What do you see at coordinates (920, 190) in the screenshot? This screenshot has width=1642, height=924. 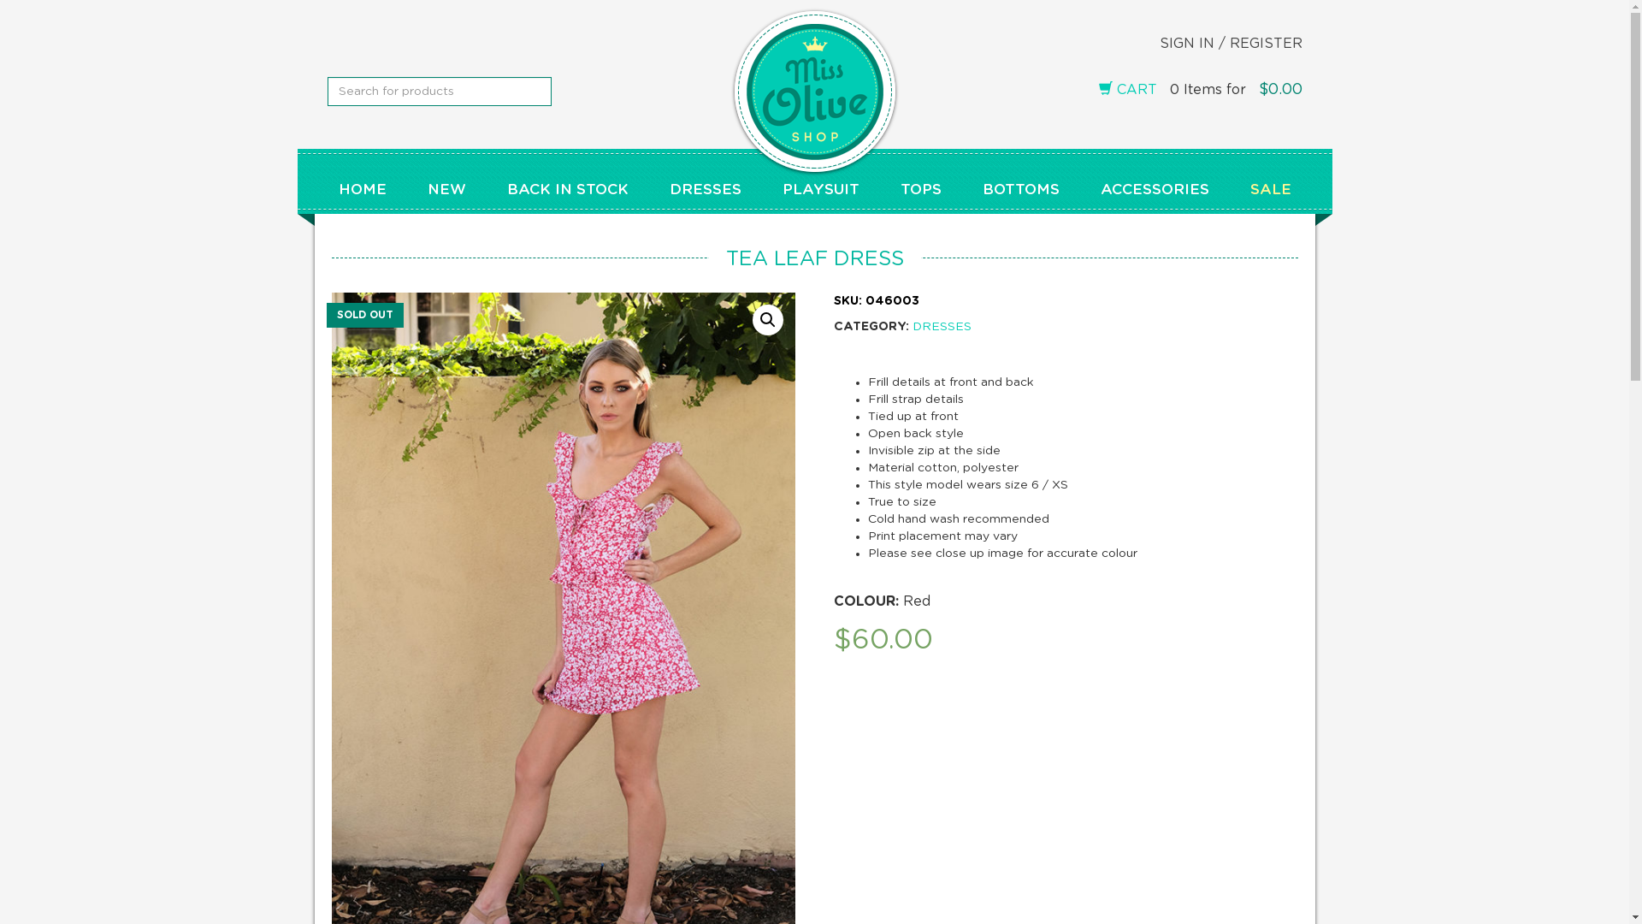 I see `TOPS` at bounding box center [920, 190].